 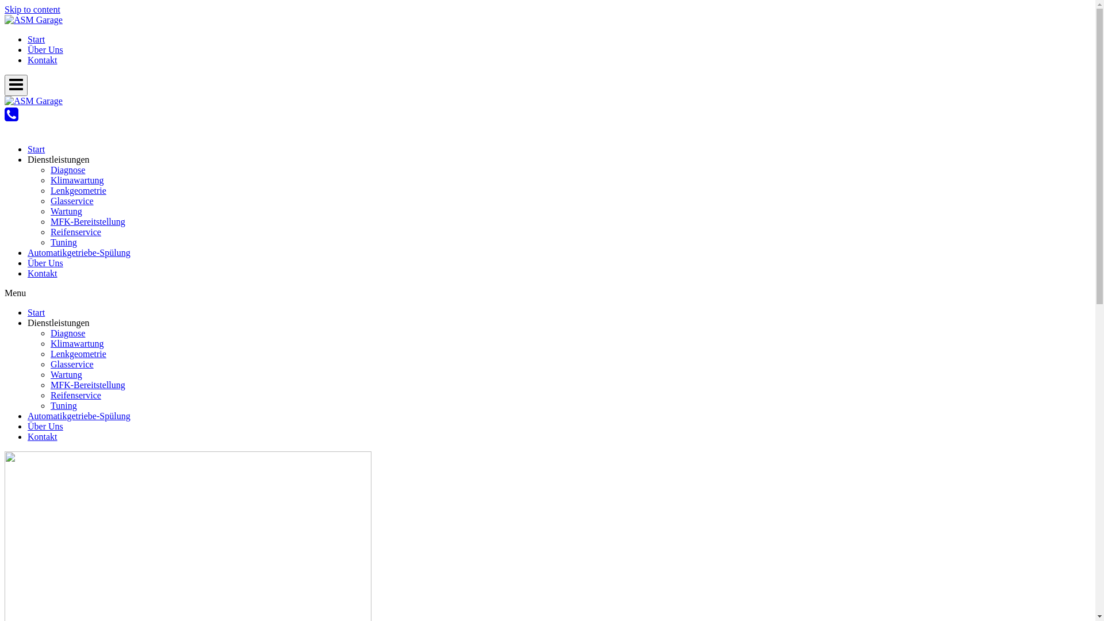 What do you see at coordinates (88, 222) in the screenshot?
I see `MFK-Bereitstellung` at bounding box center [88, 222].